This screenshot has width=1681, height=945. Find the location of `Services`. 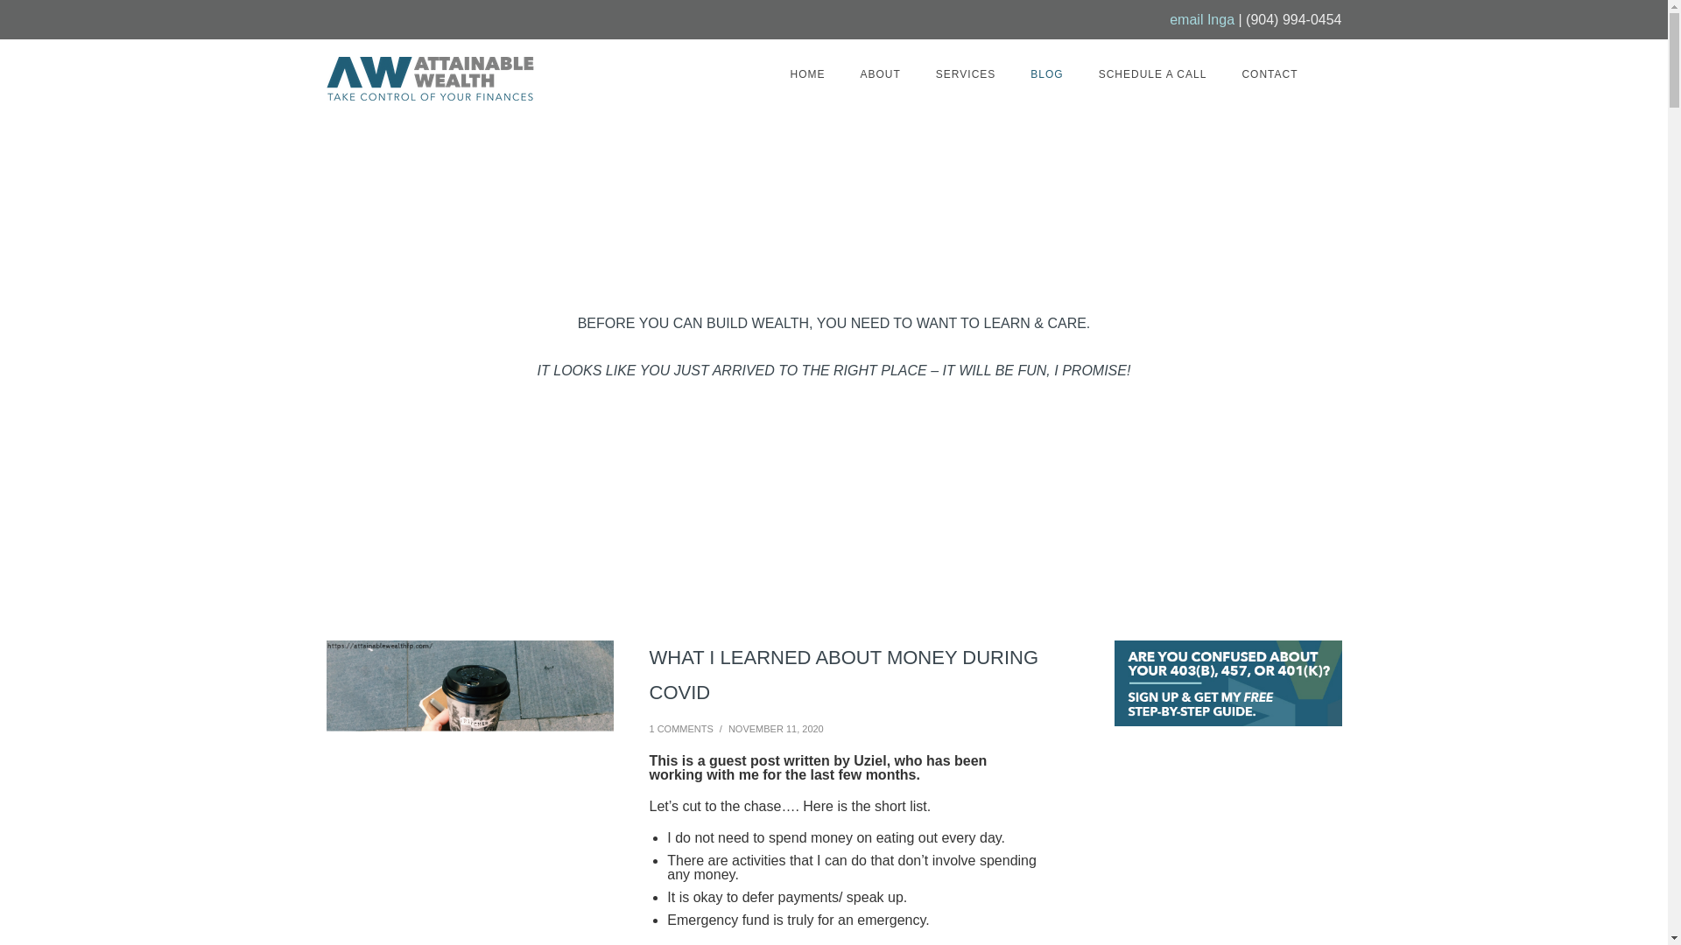

Services is located at coordinates (965, 73).